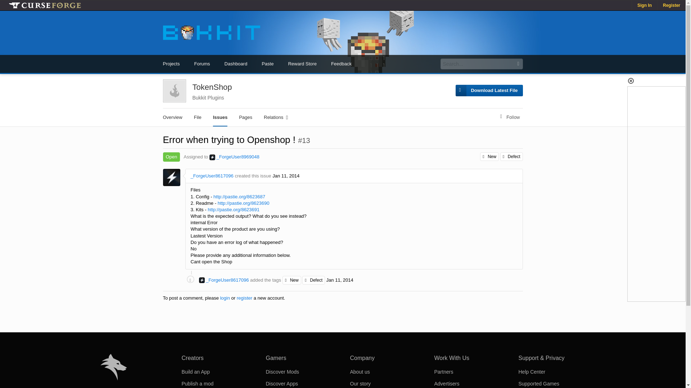 Image resolution: width=691 pixels, height=388 pixels. Describe the element at coordinates (644, 5) in the screenshot. I see `Sign In` at that location.